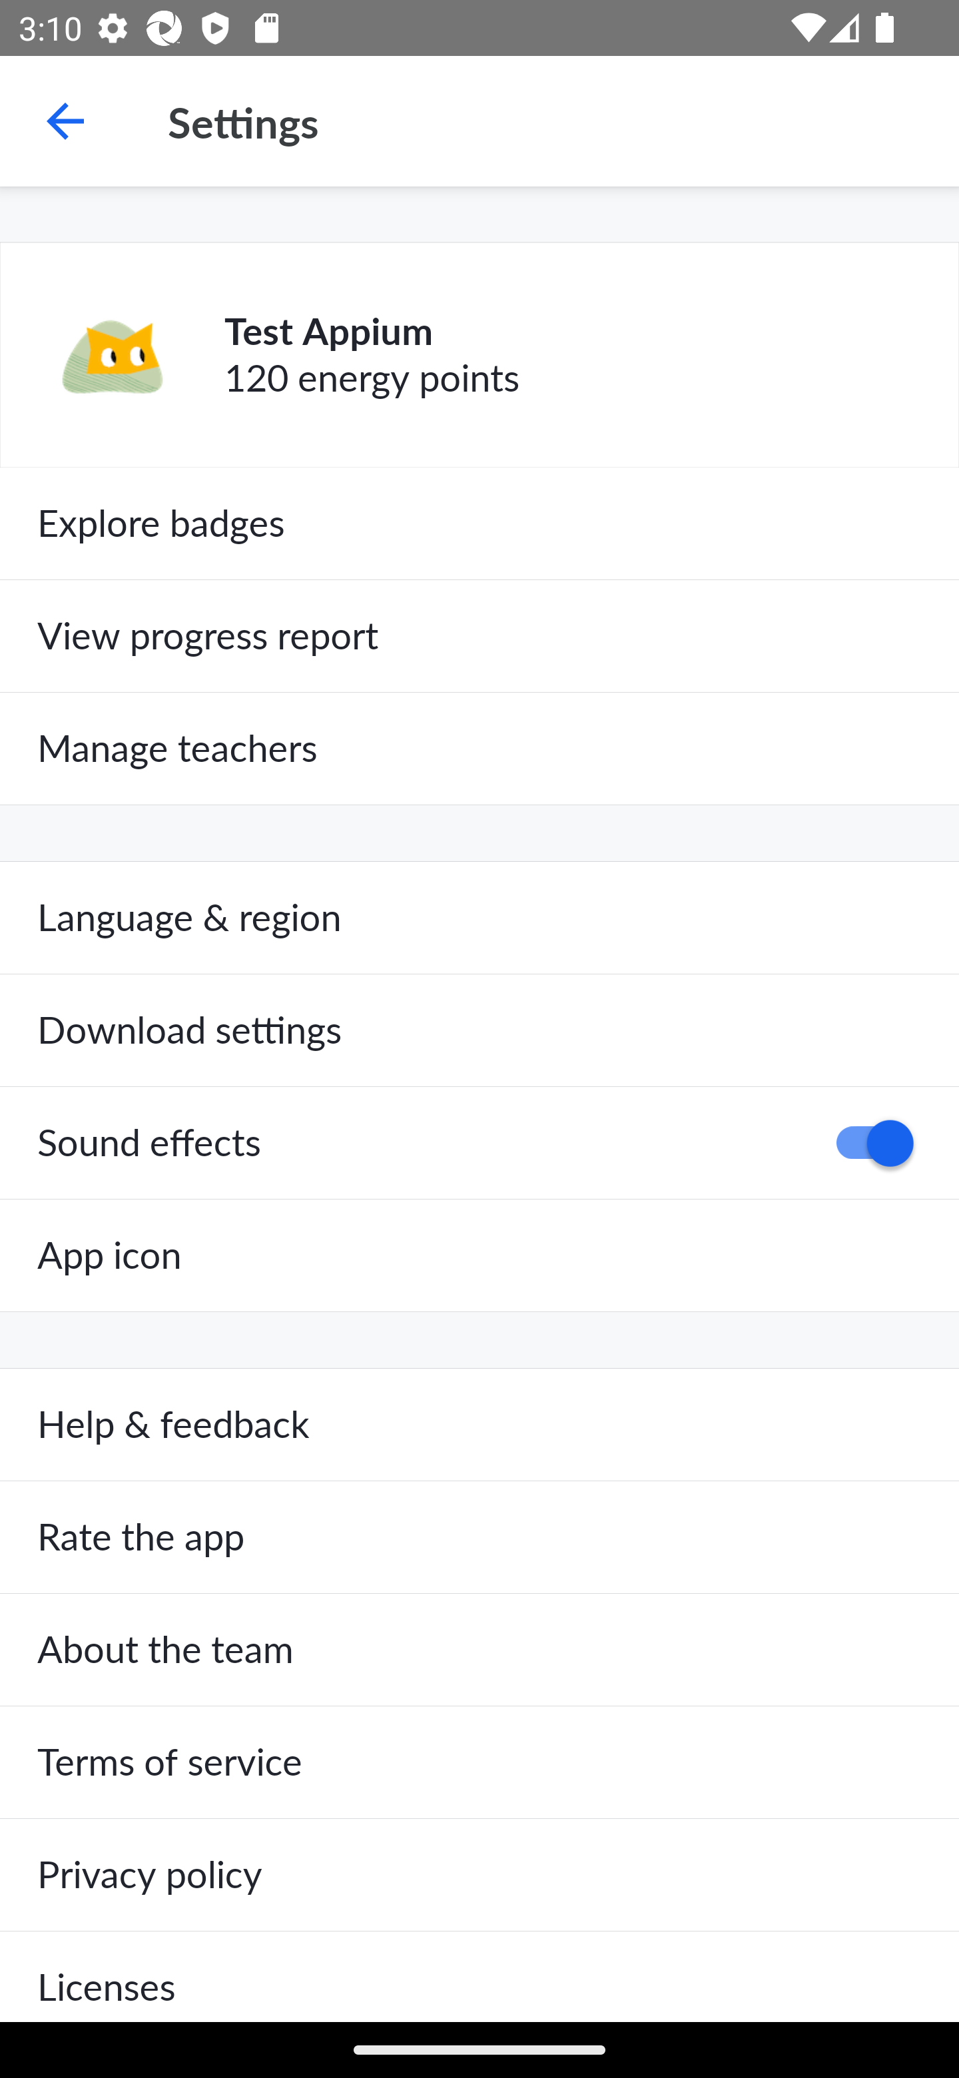 The image size is (959, 2078). What do you see at coordinates (479, 918) in the screenshot?
I see `Language & region` at bounding box center [479, 918].